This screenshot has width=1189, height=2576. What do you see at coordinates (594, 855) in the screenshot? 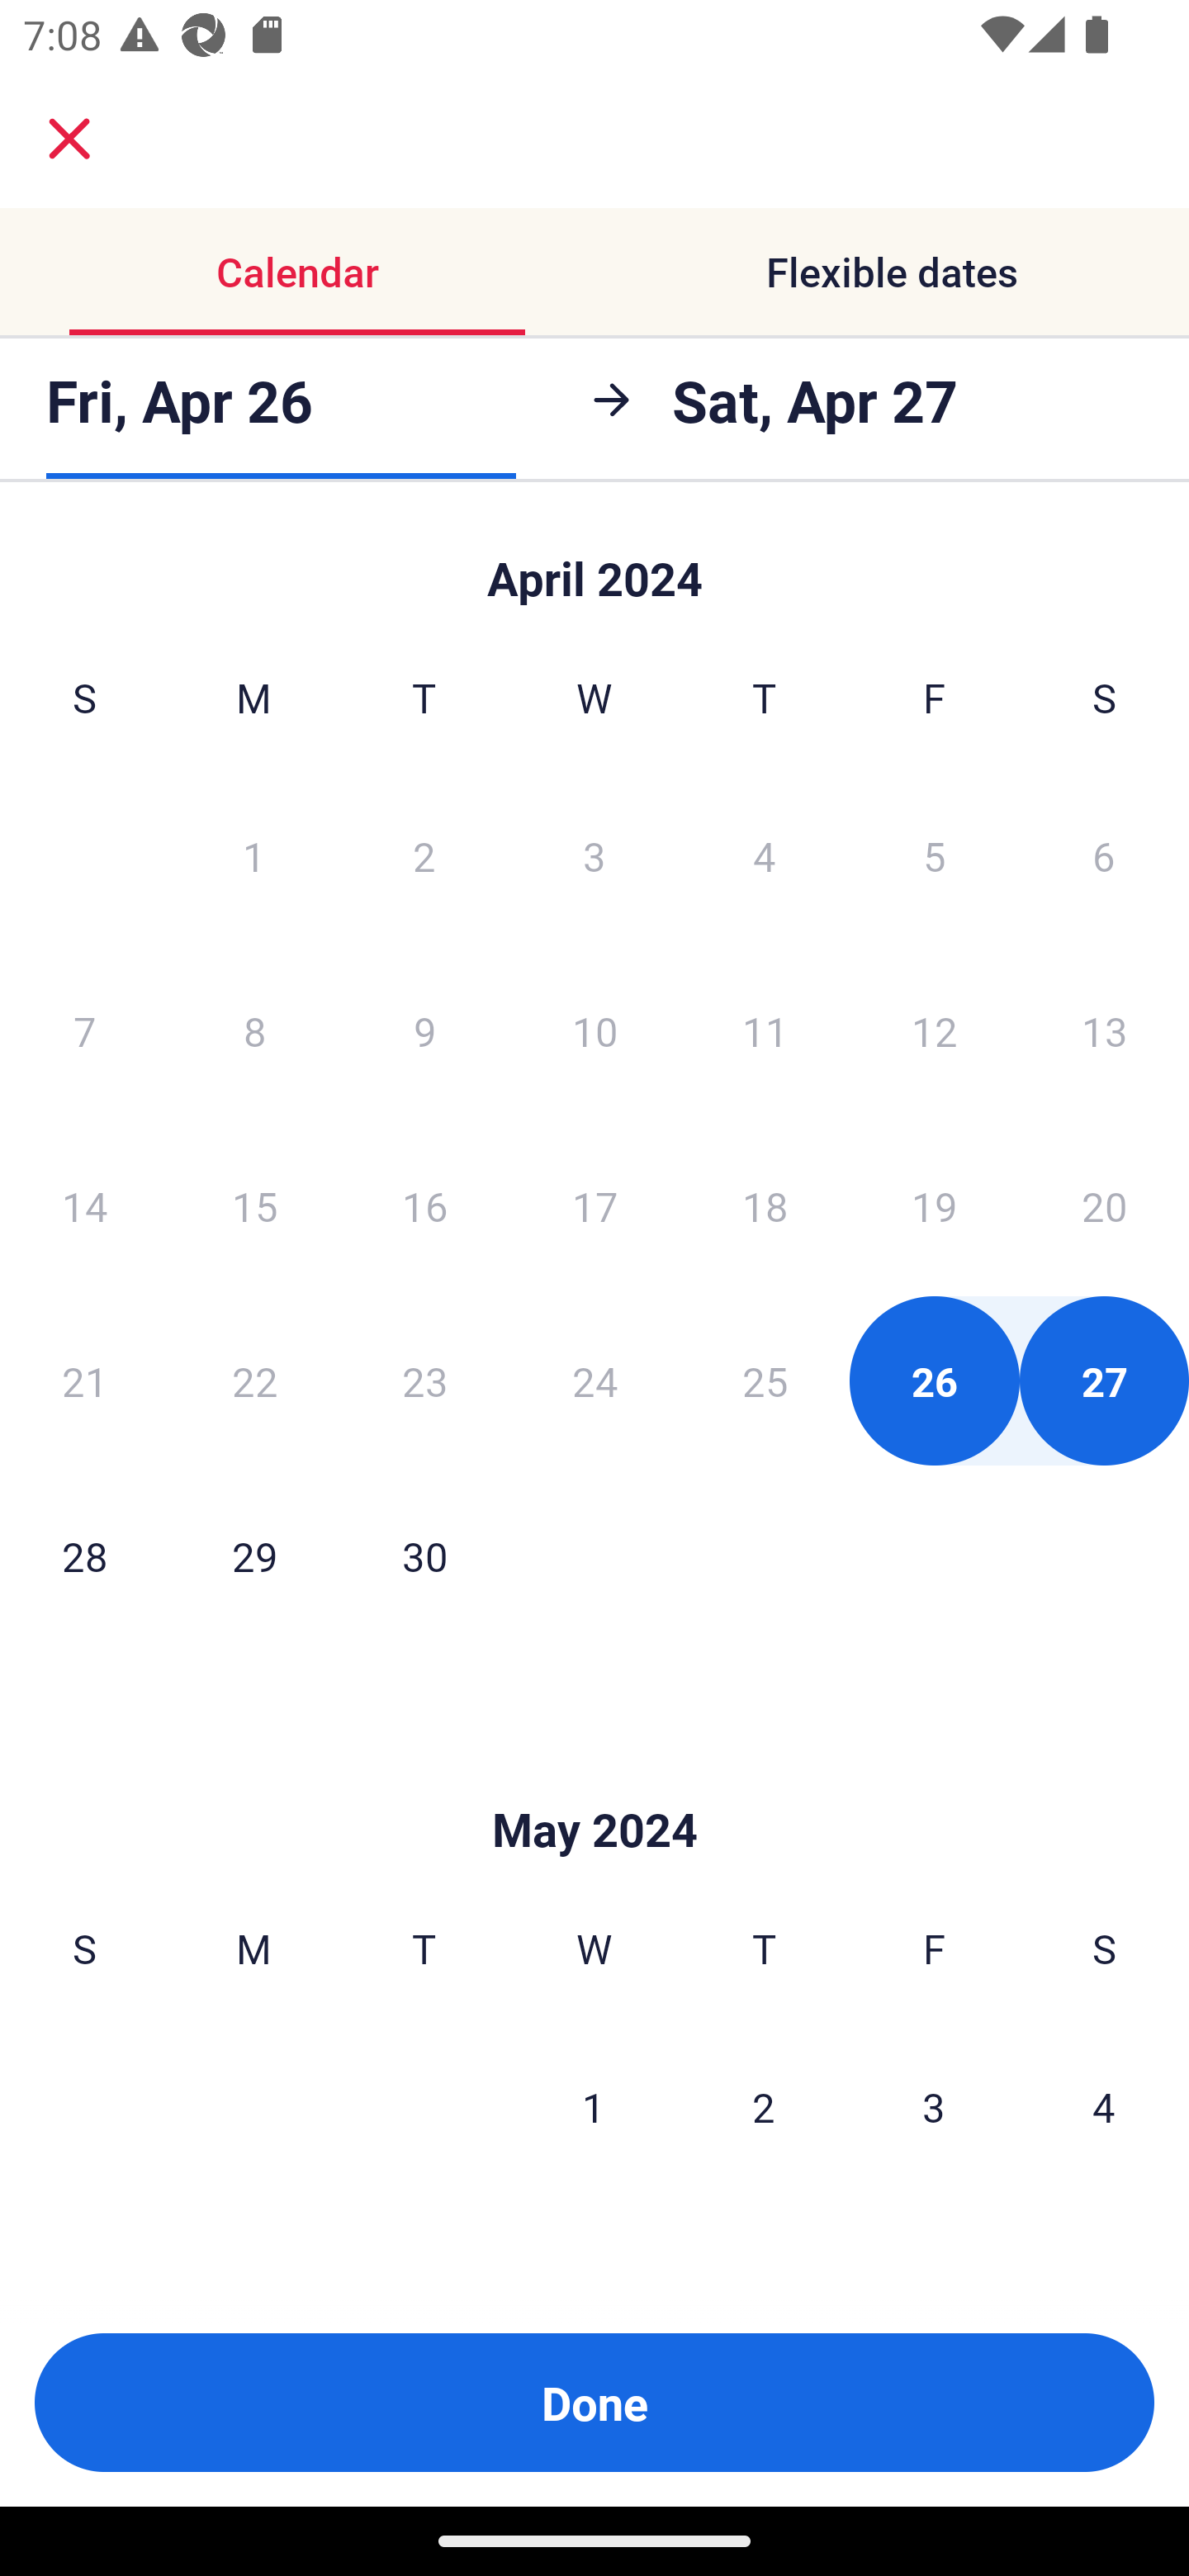
I see `3 Wednesday, April 3, 2024` at bounding box center [594, 855].